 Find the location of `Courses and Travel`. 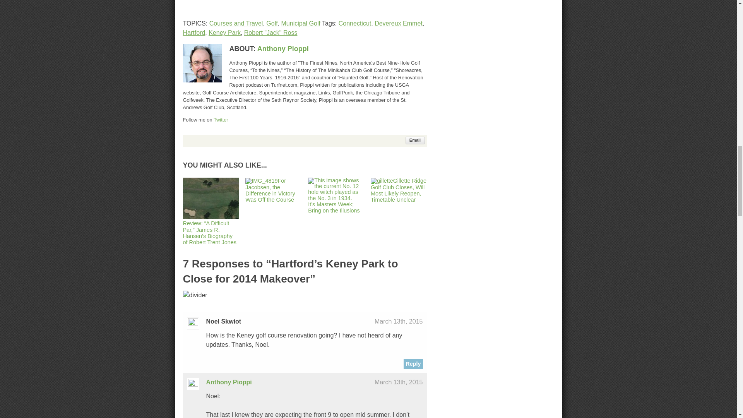

Courses and Travel is located at coordinates (236, 23).